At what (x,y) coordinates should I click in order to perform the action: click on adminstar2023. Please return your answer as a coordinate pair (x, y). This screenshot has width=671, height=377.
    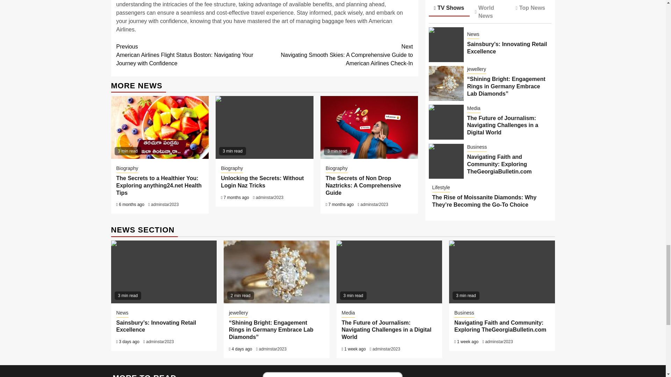
    Looking at the image, I should click on (165, 204).